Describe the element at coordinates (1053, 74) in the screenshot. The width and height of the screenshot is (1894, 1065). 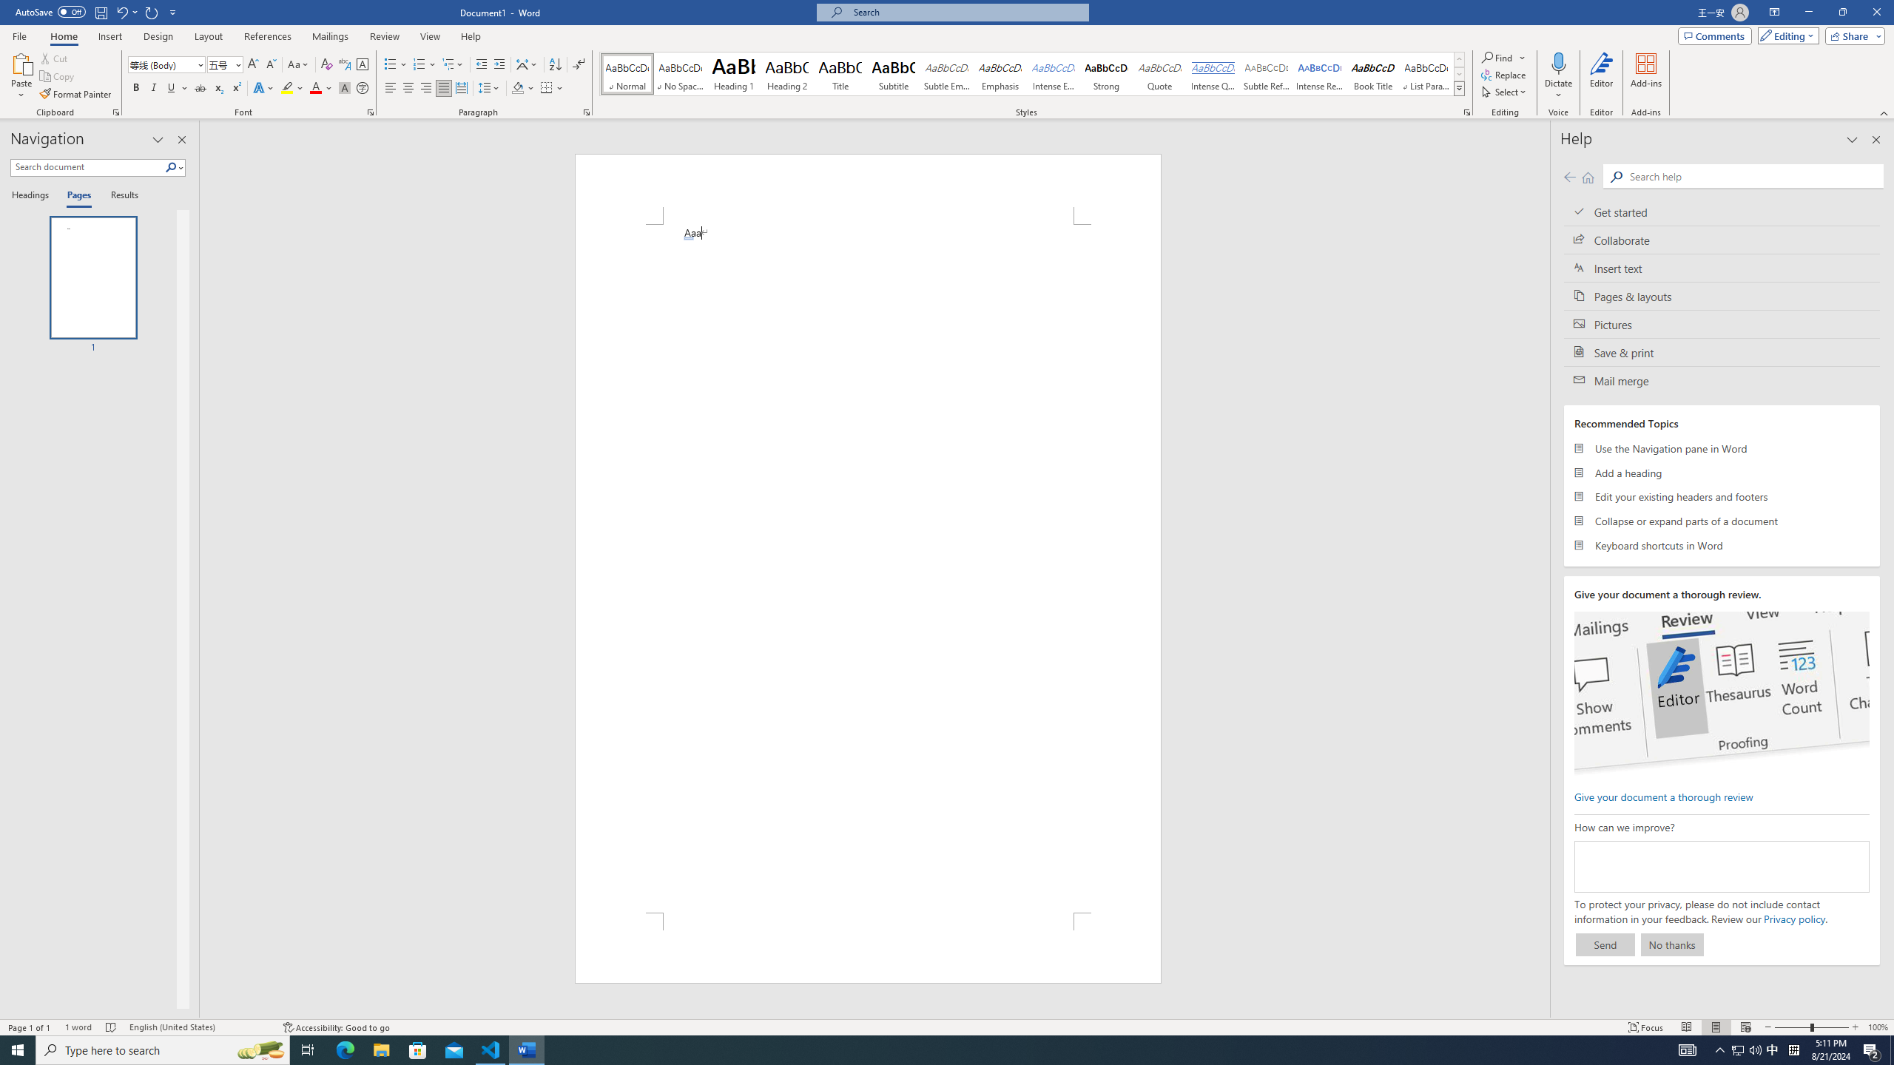
I see `Intense Emphasis` at that location.